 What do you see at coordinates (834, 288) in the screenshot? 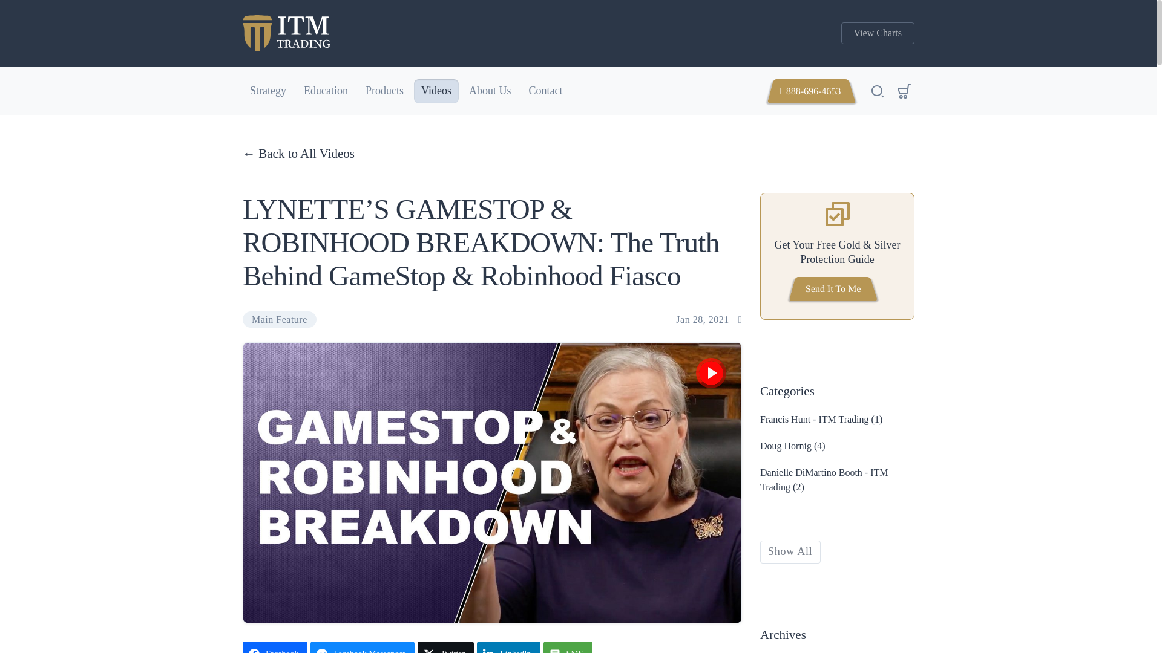
I see `Send It To Me` at bounding box center [834, 288].